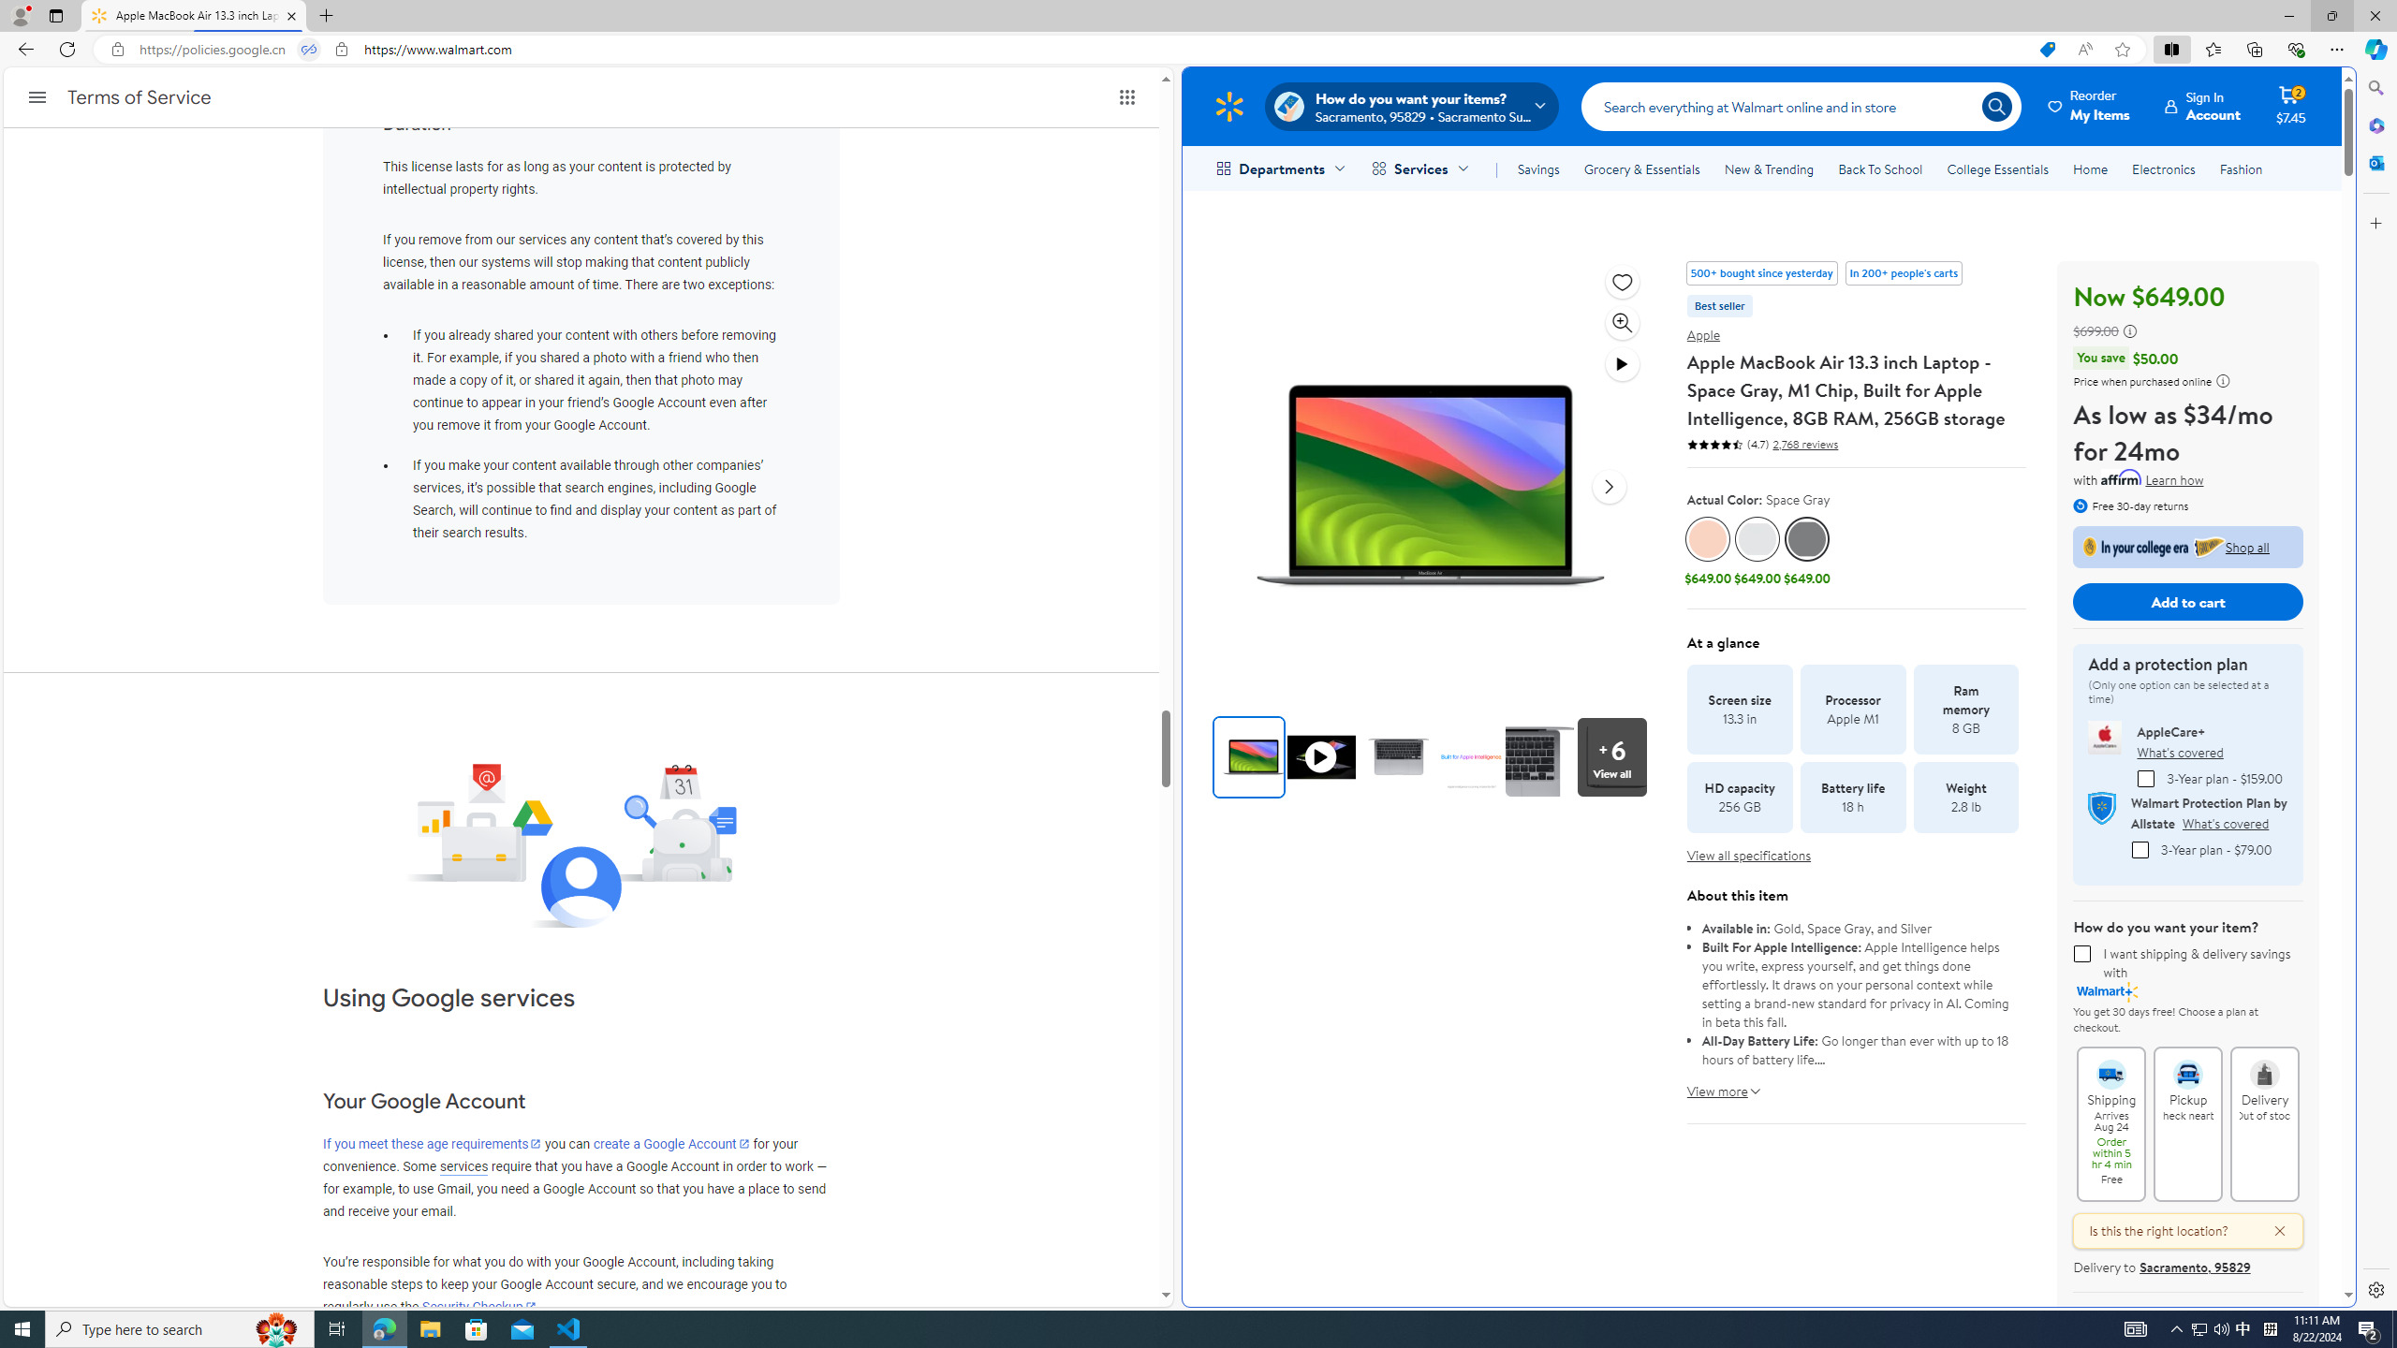 The width and height of the screenshot is (2397, 1348). I want to click on Silver Silver, $649.00, so click(1757, 552).